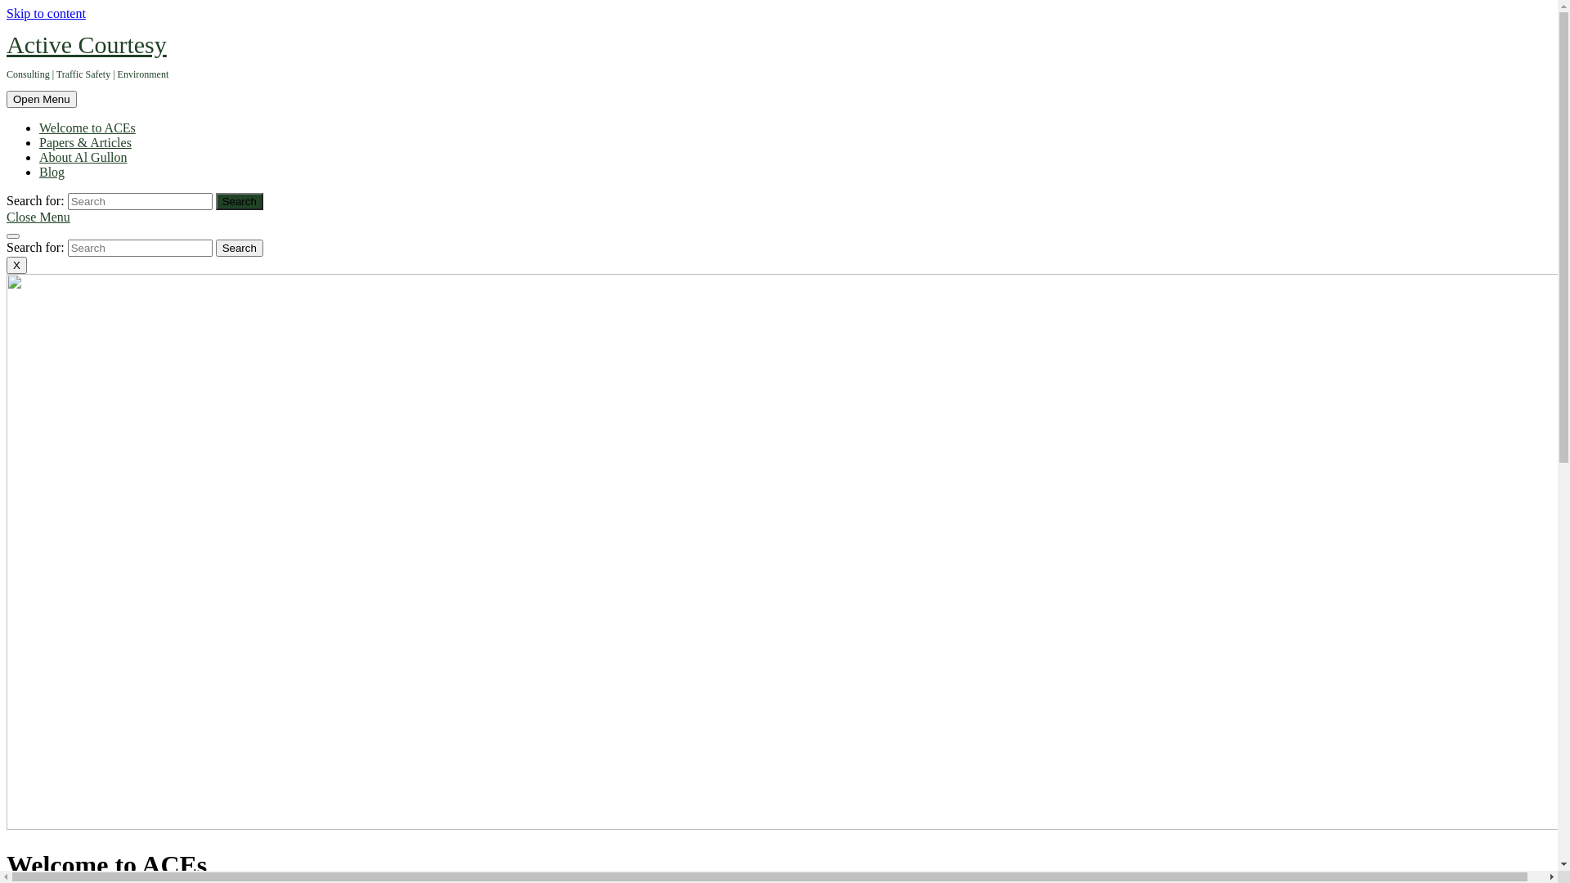 Image resolution: width=1570 pixels, height=883 pixels. What do you see at coordinates (85, 142) in the screenshot?
I see `Papers & Articles` at bounding box center [85, 142].